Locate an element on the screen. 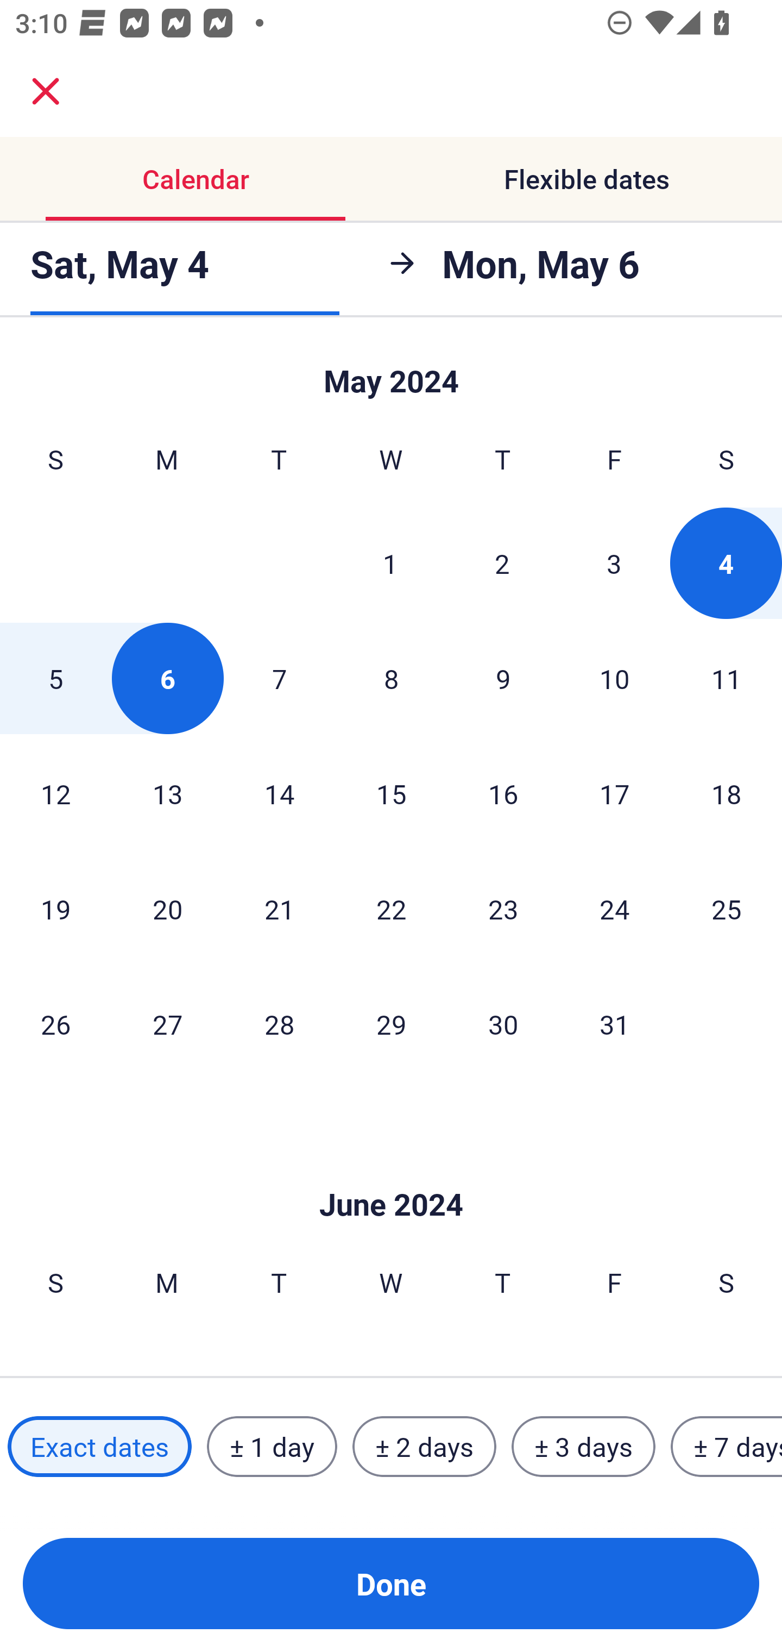 This screenshot has width=782, height=1652. Flexible dates is located at coordinates (586, 179).